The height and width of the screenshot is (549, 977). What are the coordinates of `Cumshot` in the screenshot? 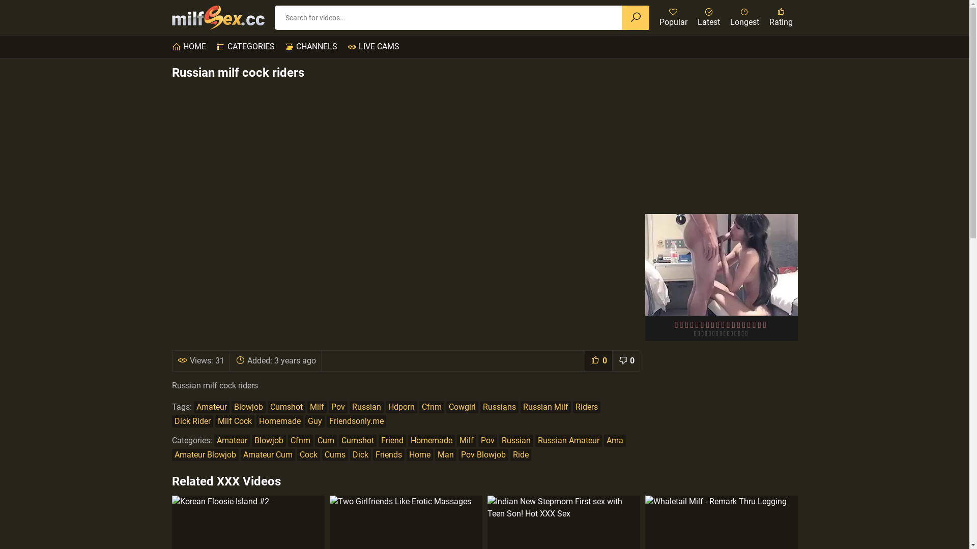 It's located at (358, 440).